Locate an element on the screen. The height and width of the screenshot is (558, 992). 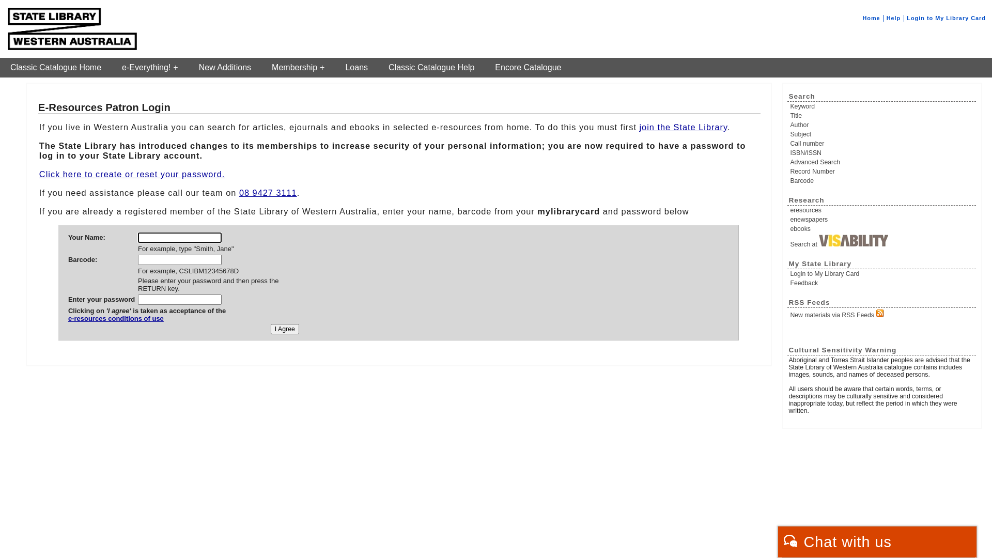
Search at is located at coordinates (882, 241).